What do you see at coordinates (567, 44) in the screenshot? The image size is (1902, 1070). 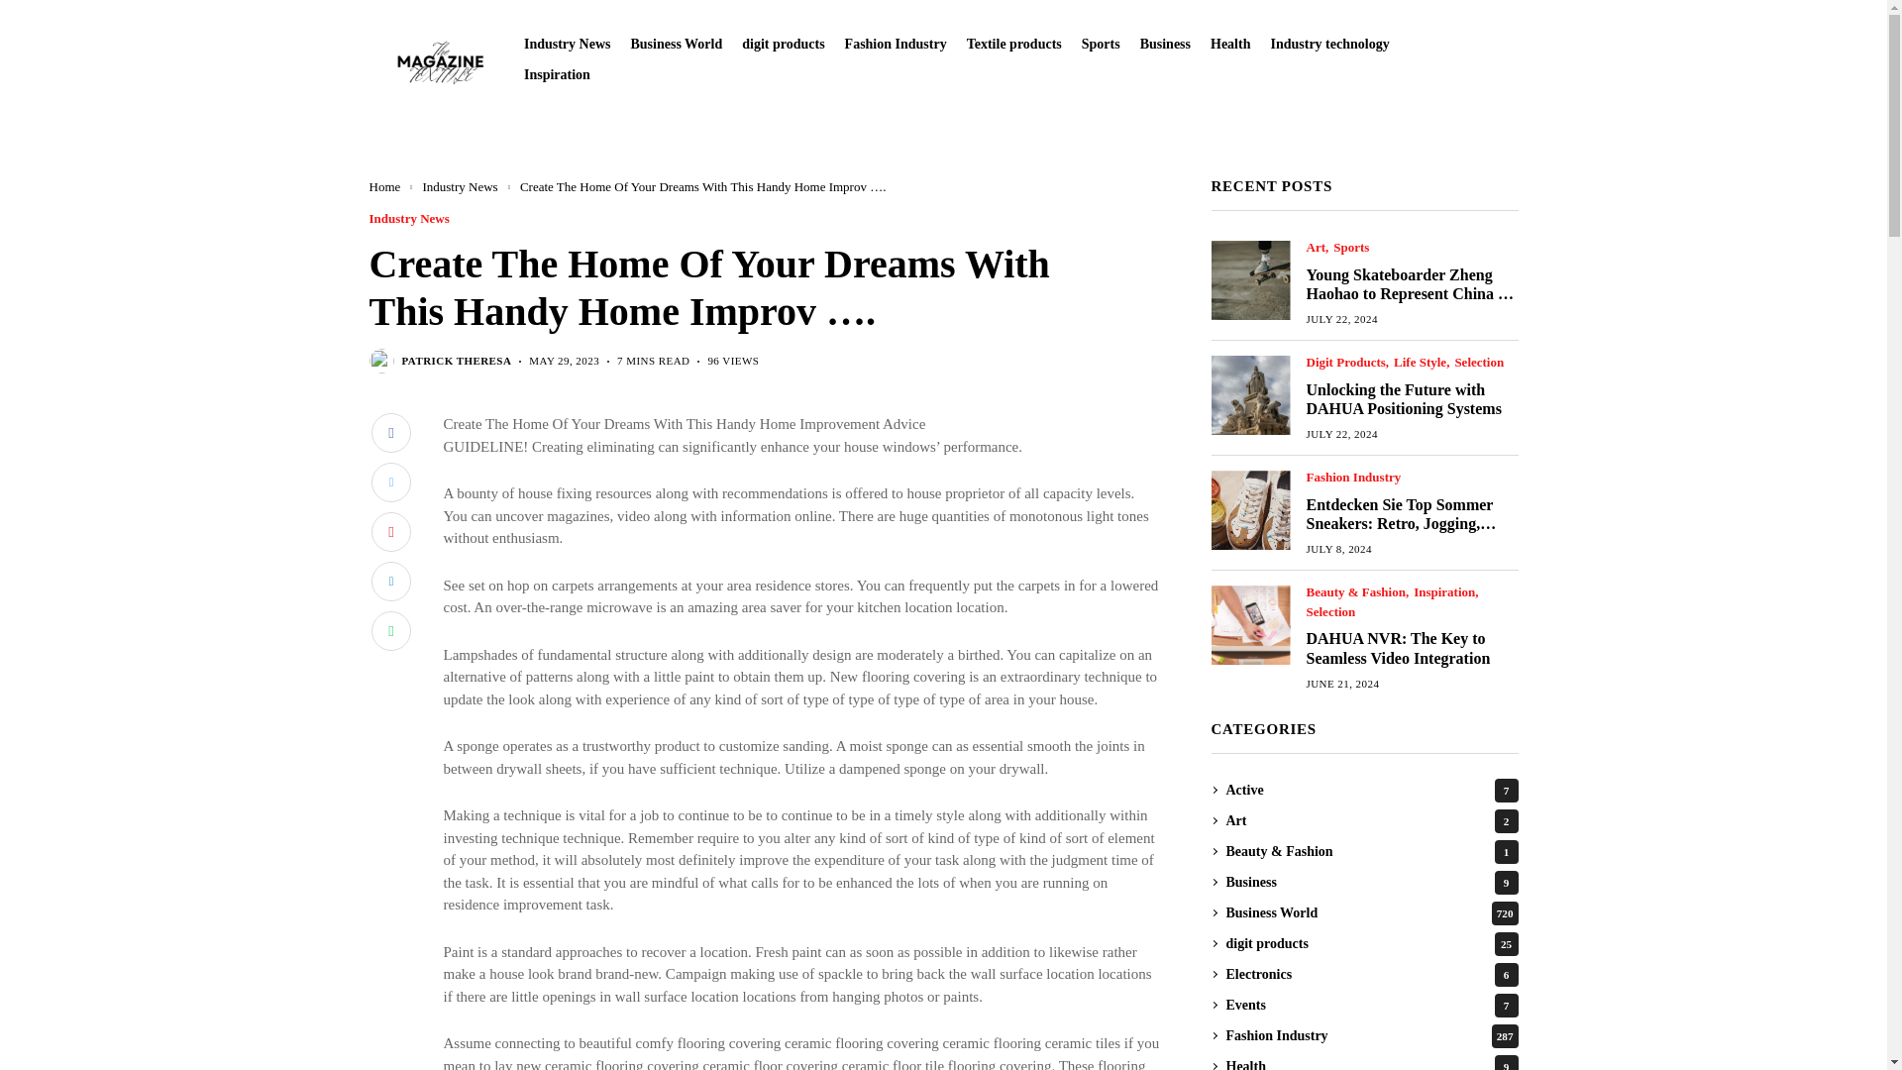 I see `Industry News` at bounding box center [567, 44].